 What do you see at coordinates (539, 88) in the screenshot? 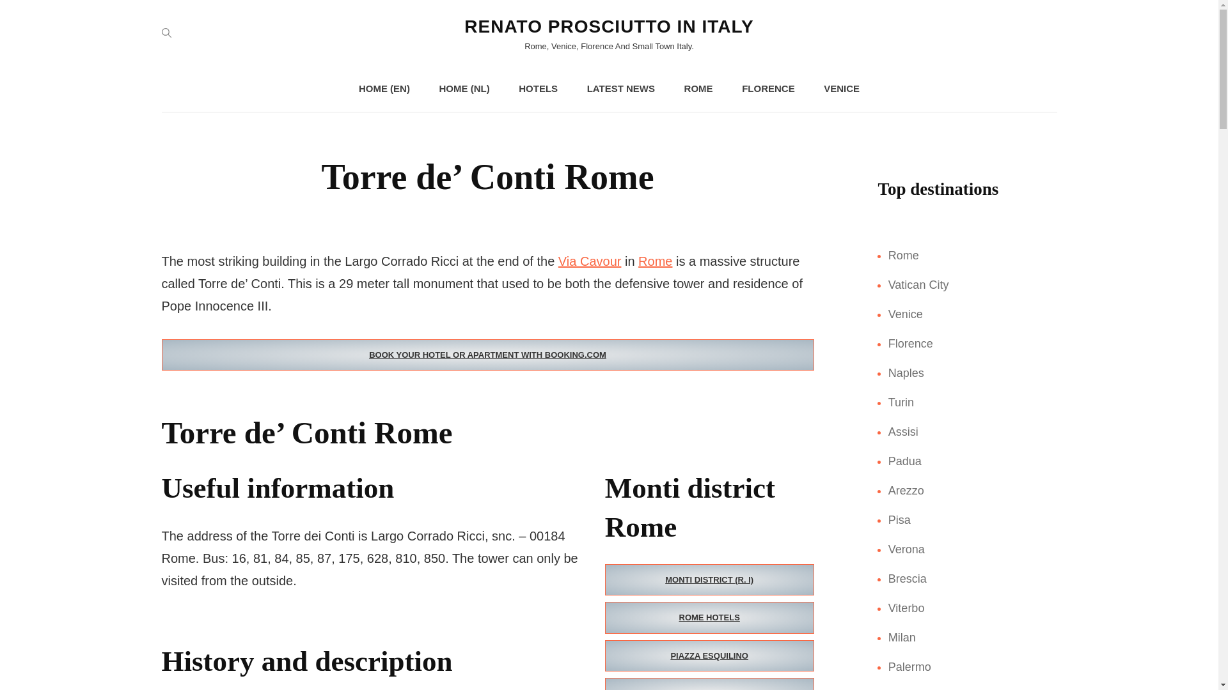
I see `HOTELS` at bounding box center [539, 88].